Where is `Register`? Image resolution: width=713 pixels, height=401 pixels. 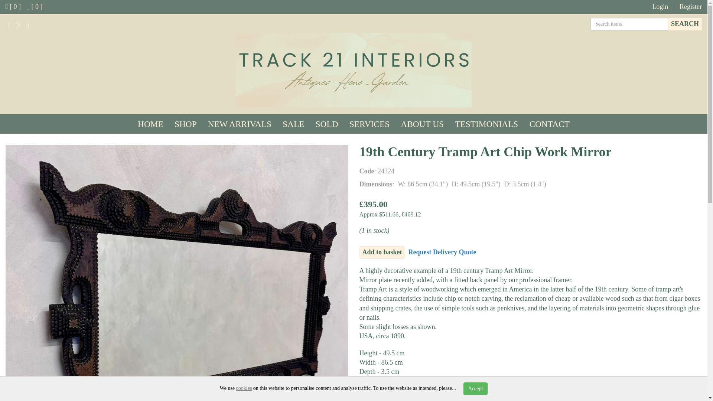
Register is located at coordinates (690, 7).